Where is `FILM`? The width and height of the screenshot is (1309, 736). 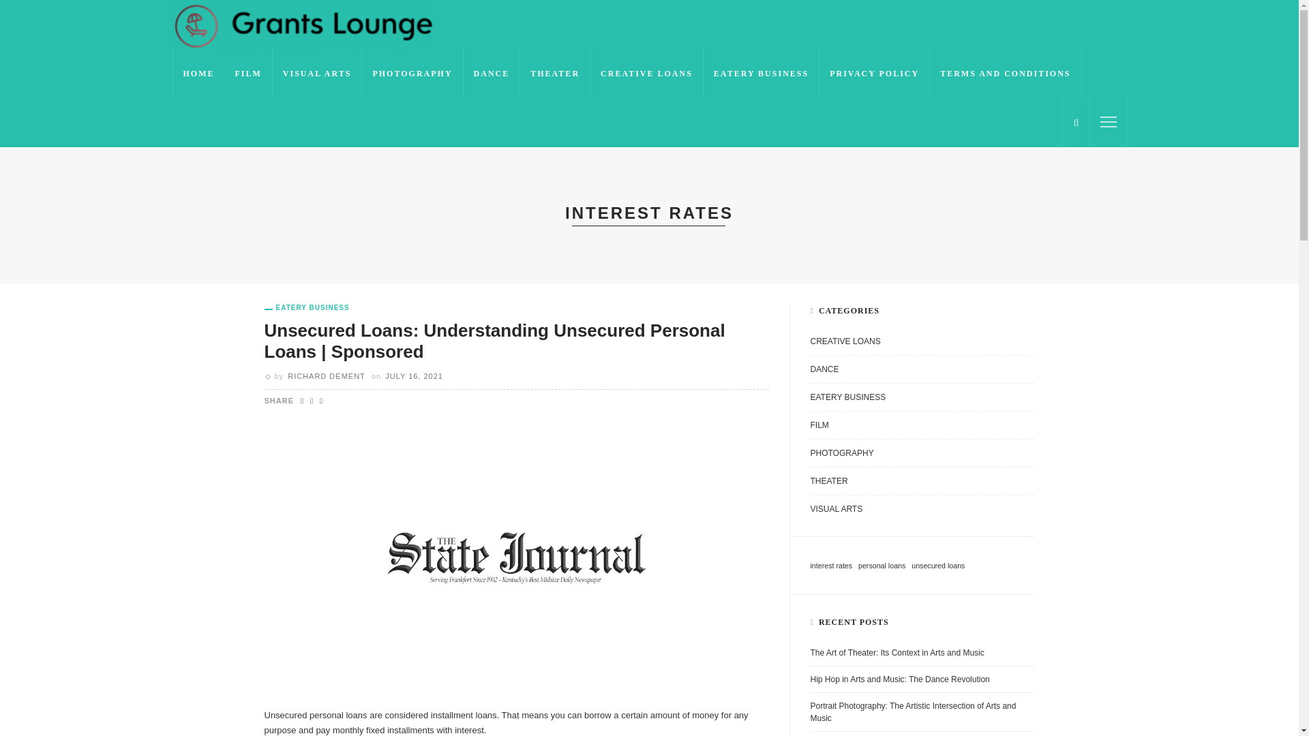 FILM is located at coordinates (248, 74).